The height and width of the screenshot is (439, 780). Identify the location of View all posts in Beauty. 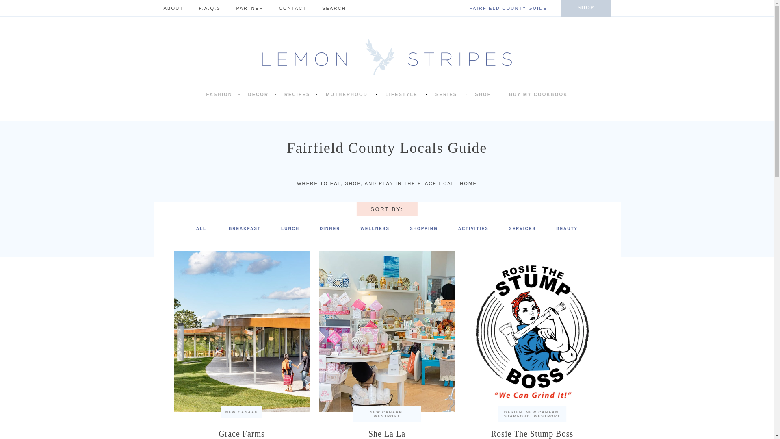
(567, 228).